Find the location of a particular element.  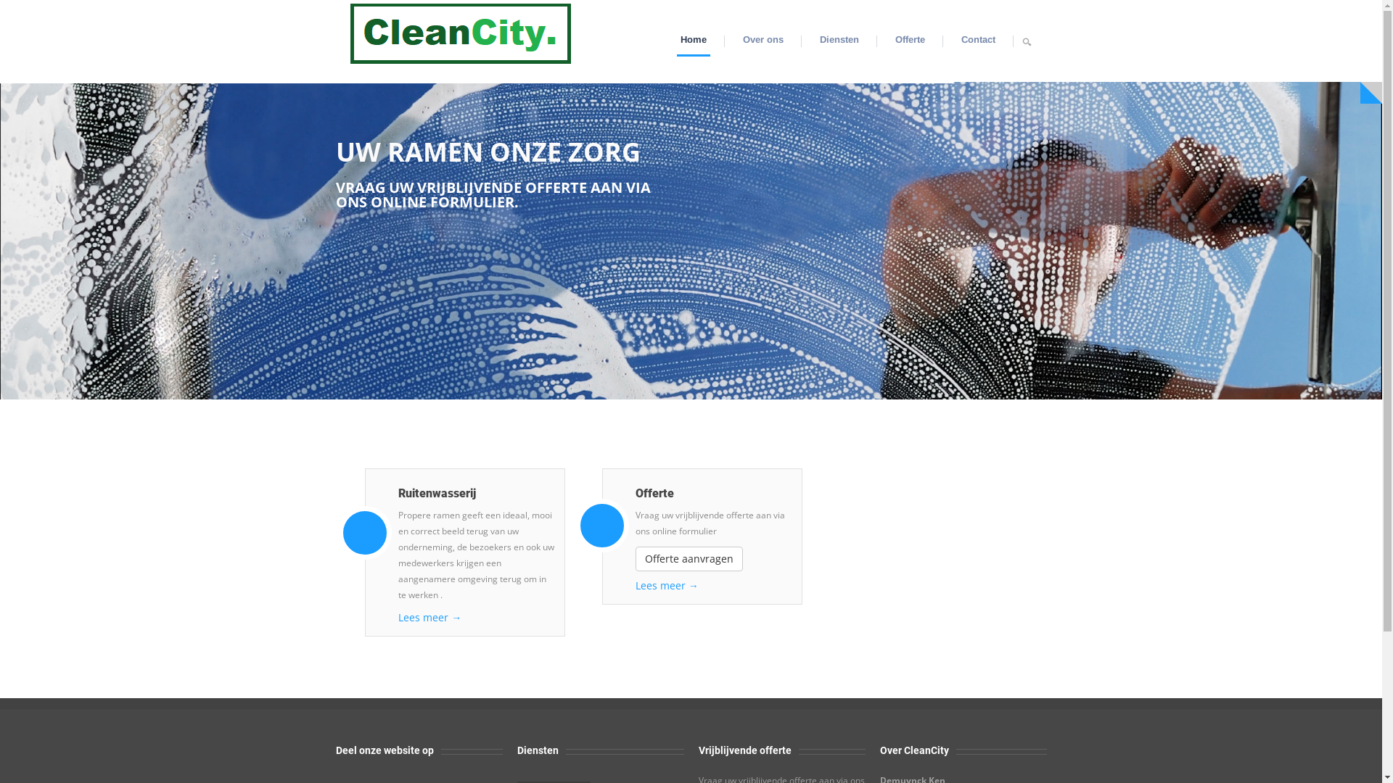

Diensten is located at coordinates (839, 41).